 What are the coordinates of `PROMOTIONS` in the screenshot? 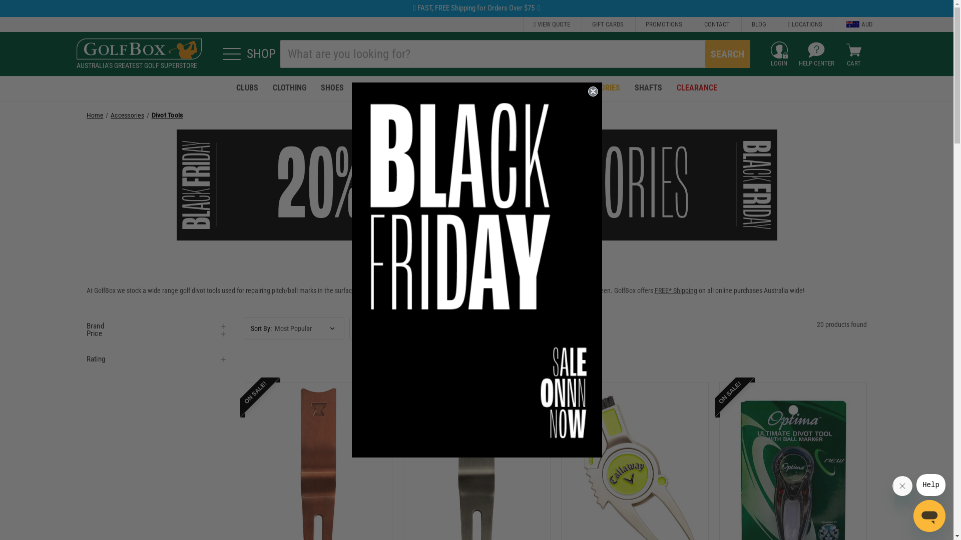 It's located at (664, 24).